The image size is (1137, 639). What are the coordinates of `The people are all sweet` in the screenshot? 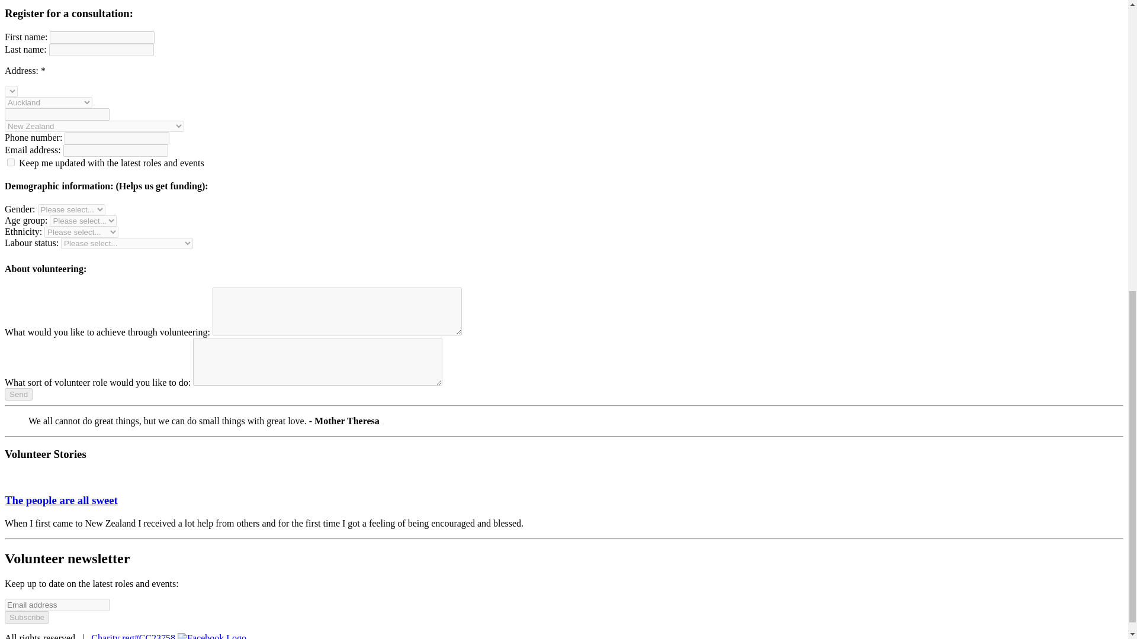 It's located at (61, 500).